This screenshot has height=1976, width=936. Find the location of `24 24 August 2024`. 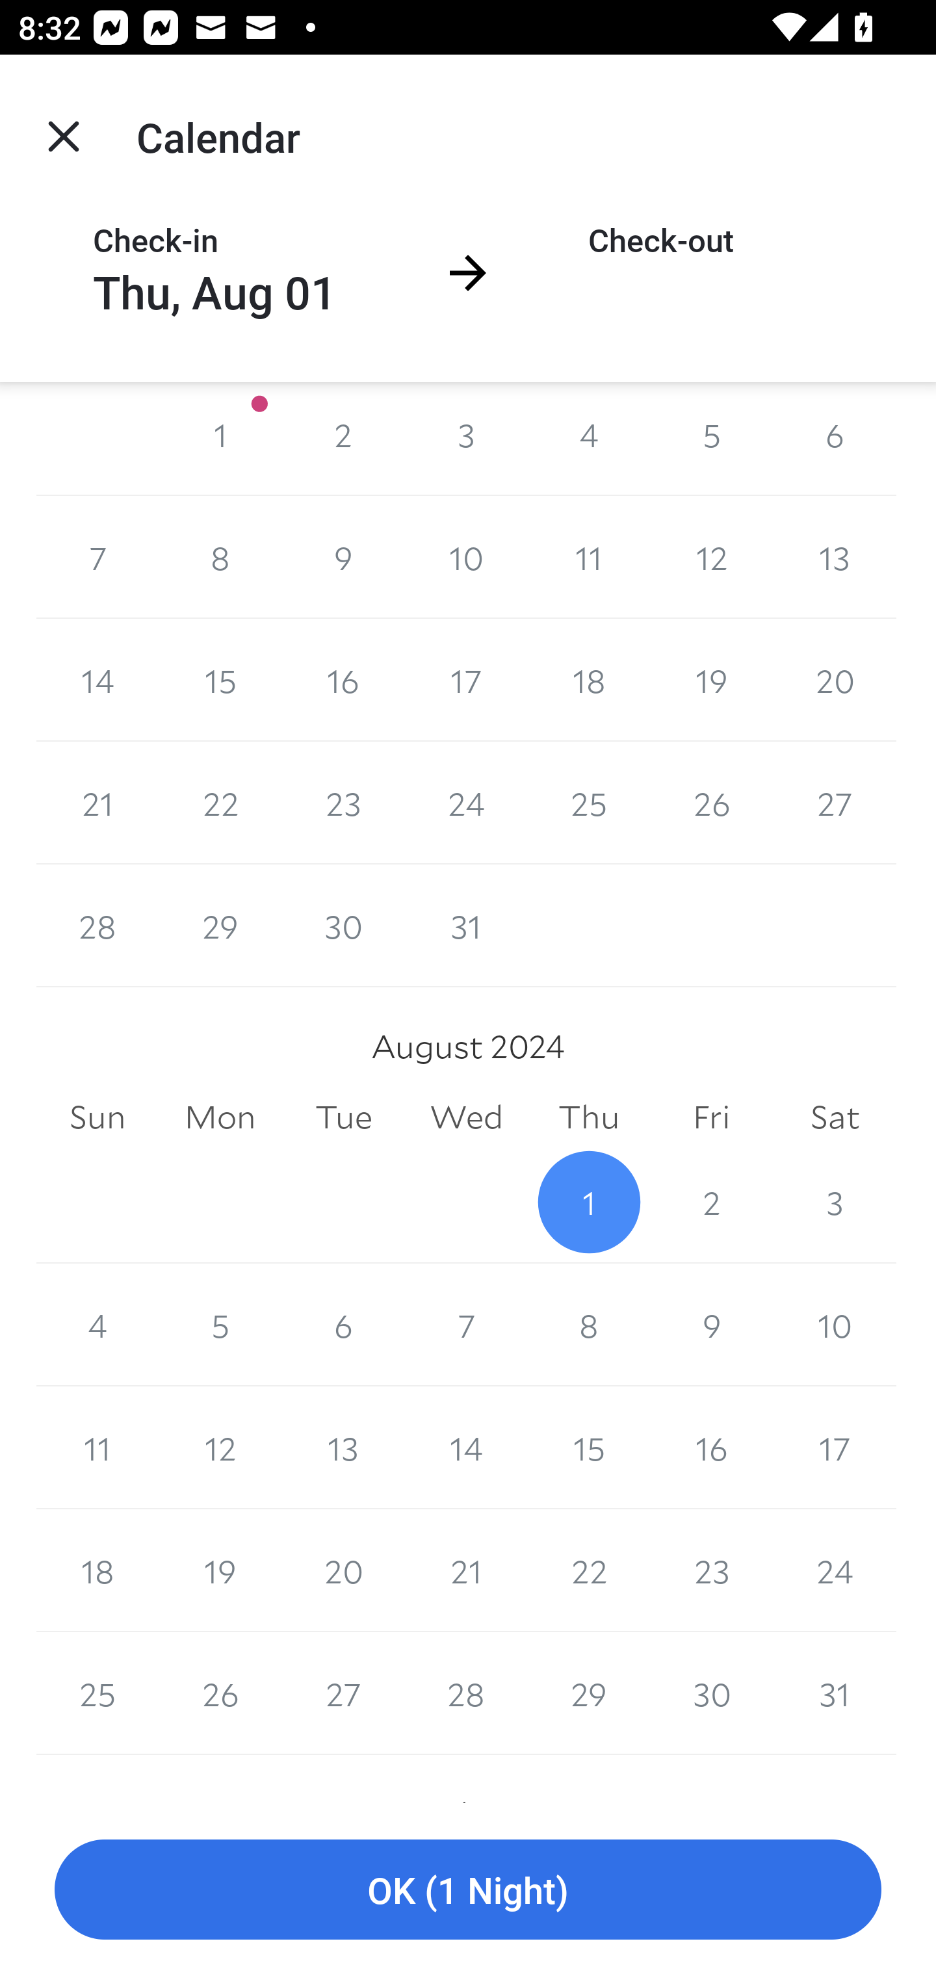

24 24 August 2024 is located at coordinates (835, 1570).